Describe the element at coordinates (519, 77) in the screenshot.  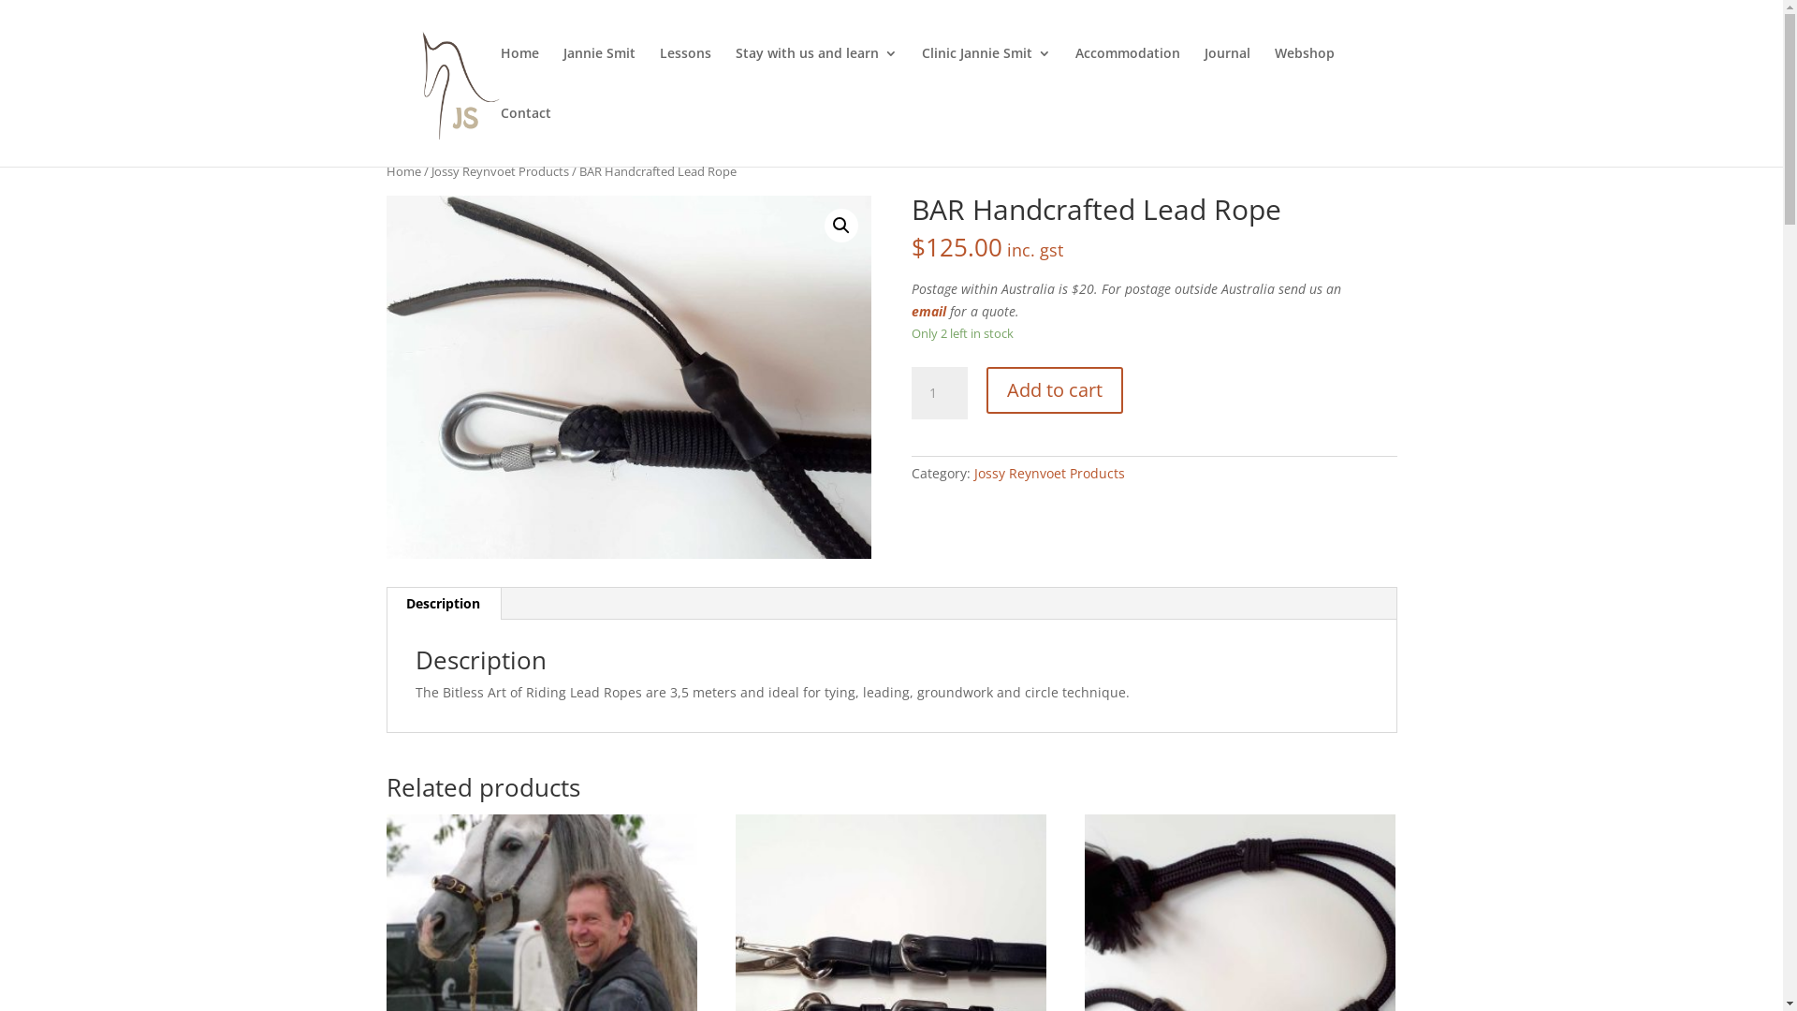
I see `Home` at that location.